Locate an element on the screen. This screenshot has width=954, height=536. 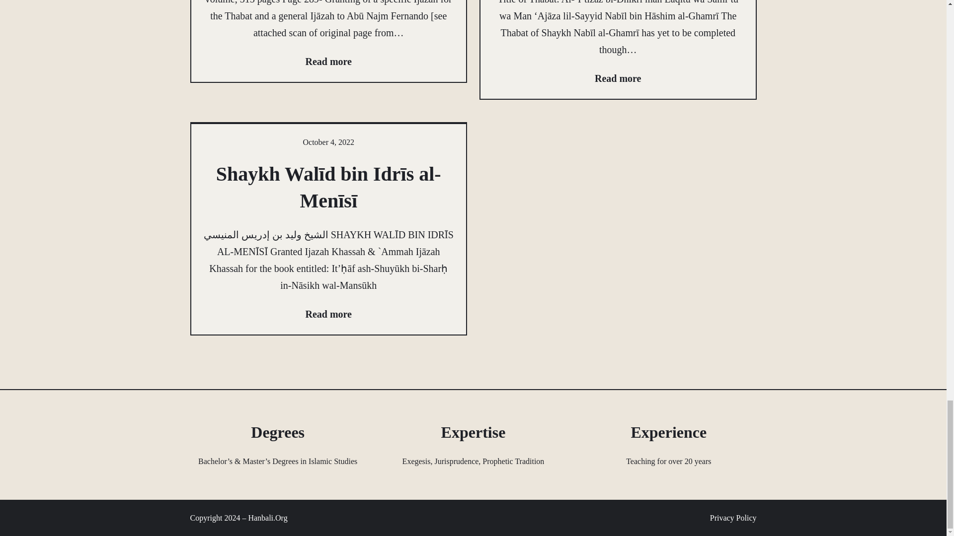
Read more is located at coordinates (328, 314).